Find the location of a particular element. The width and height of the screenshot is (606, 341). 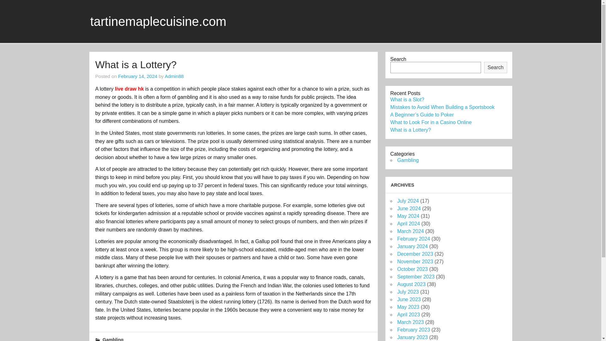

June 2024 is located at coordinates (408, 208).